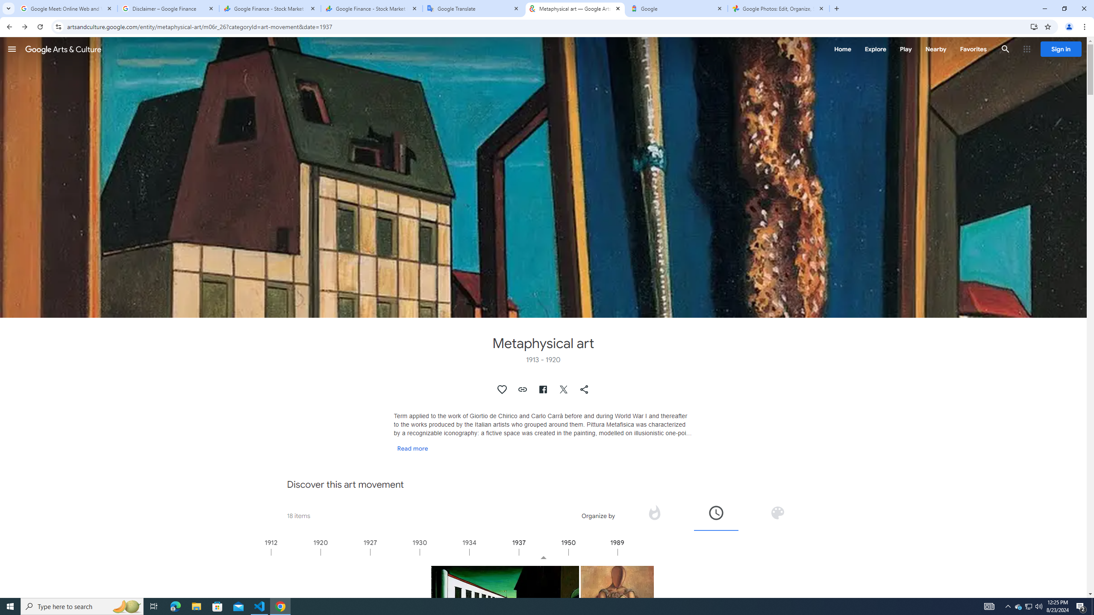  I want to click on Organize by time, so click(715, 512).